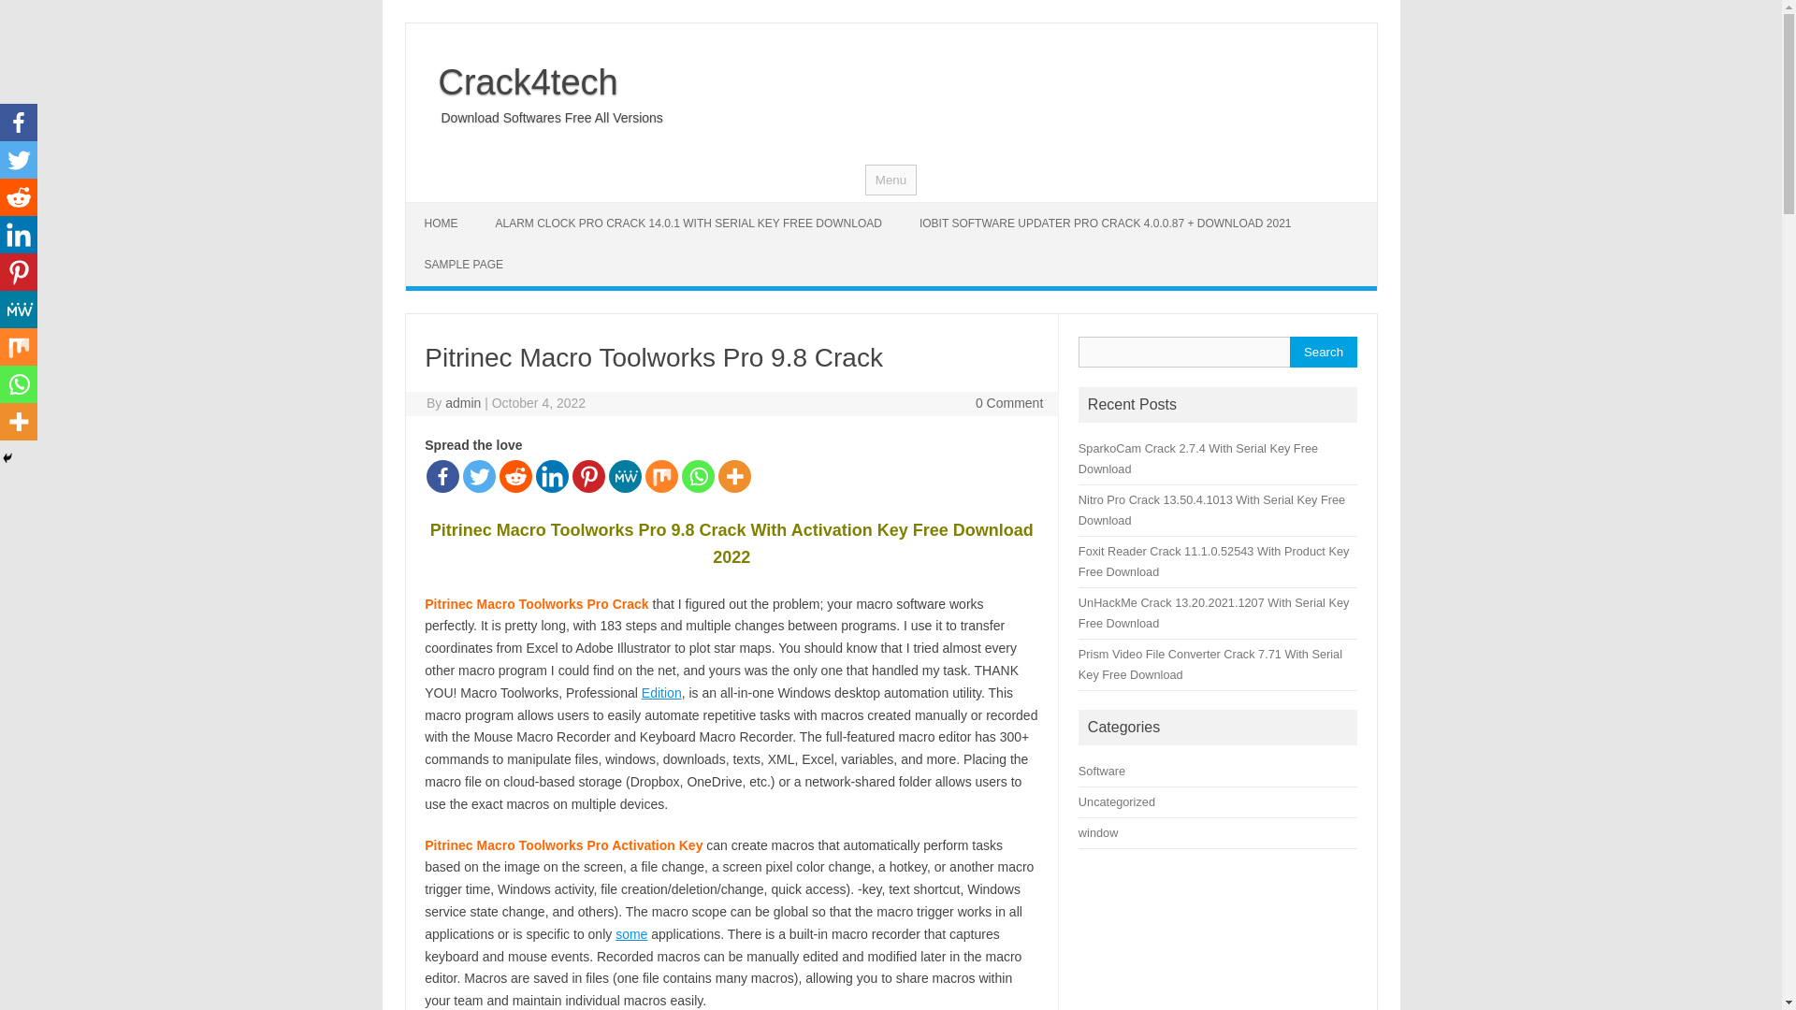  Describe the element at coordinates (688, 224) in the screenshot. I see `ALARM CLOCK PRO CRACK 14.0.1 WITH SERIAL KEY FREE DOWNLOAD` at that location.